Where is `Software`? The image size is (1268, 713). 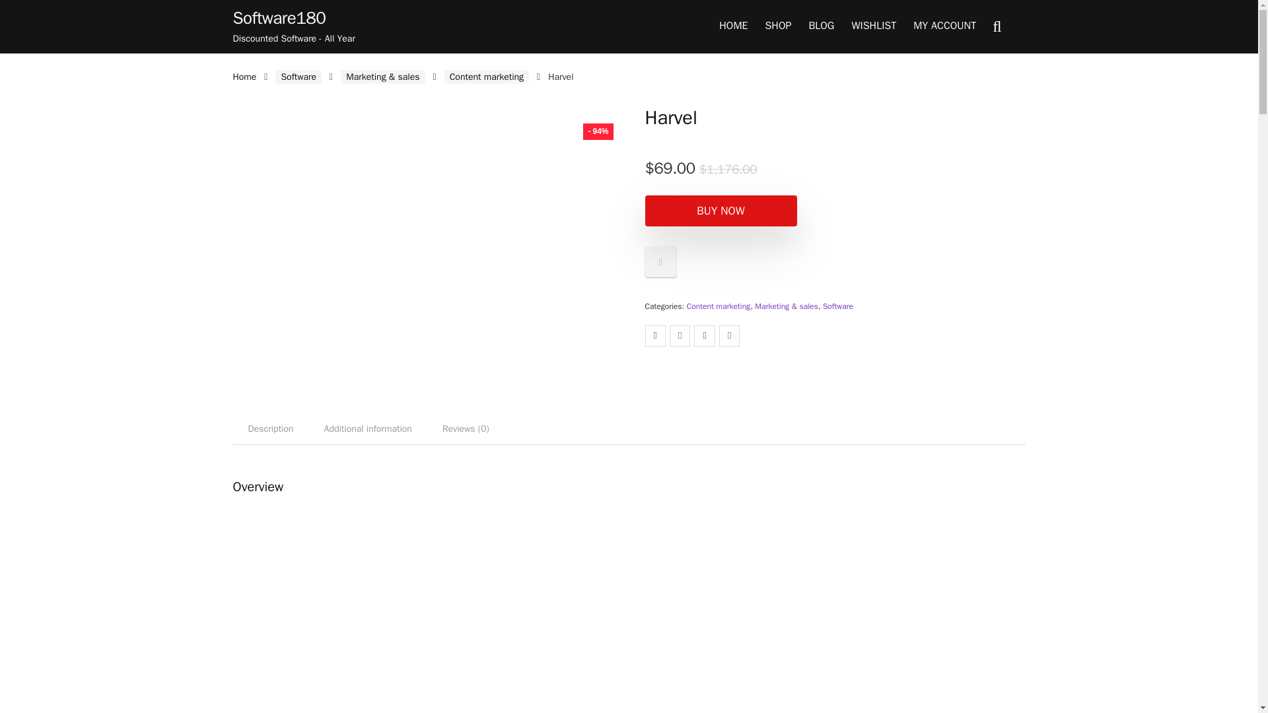 Software is located at coordinates (838, 306).